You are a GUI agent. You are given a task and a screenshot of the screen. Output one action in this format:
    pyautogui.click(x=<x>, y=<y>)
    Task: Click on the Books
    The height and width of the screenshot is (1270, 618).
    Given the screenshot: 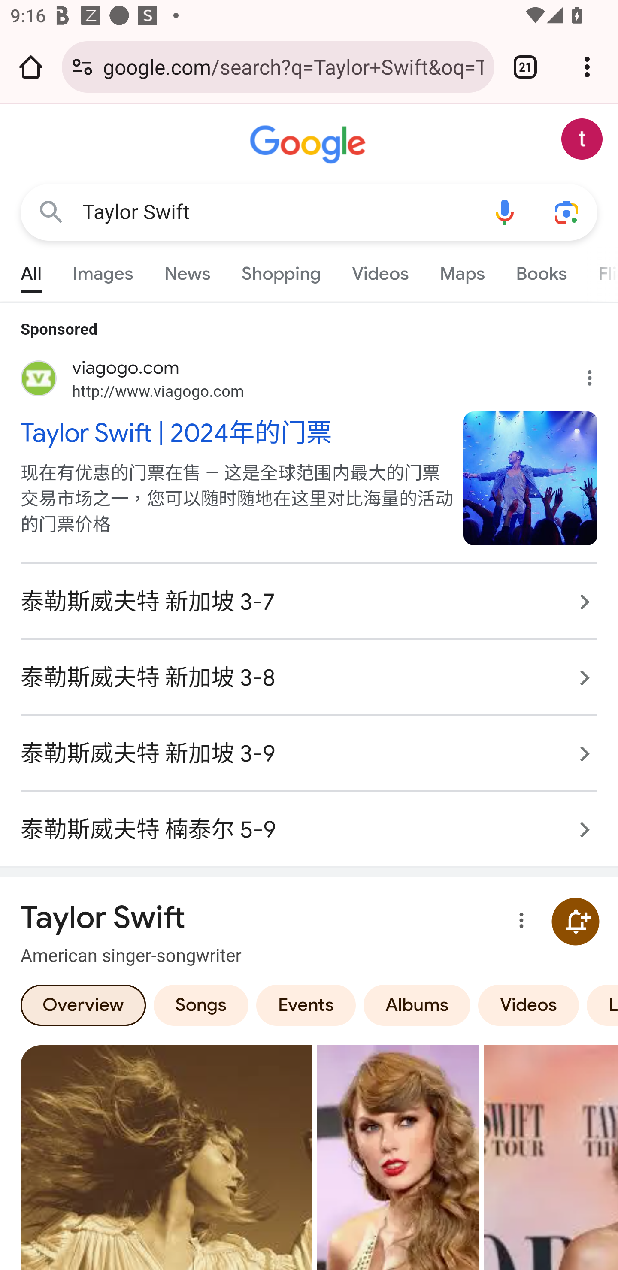 What is the action you would take?
    pyautogui.click(x=541, y=270)
    